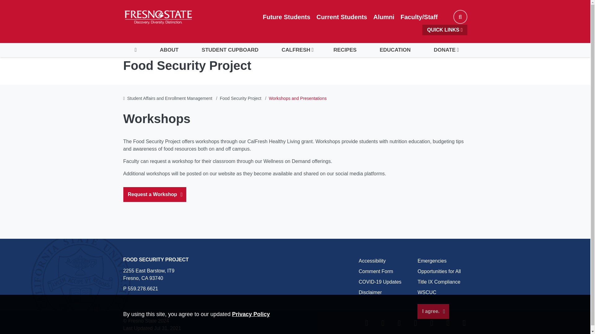 The height and width of the screenshot is (334, 595). I want to click on DONATE, so click(444, 50).